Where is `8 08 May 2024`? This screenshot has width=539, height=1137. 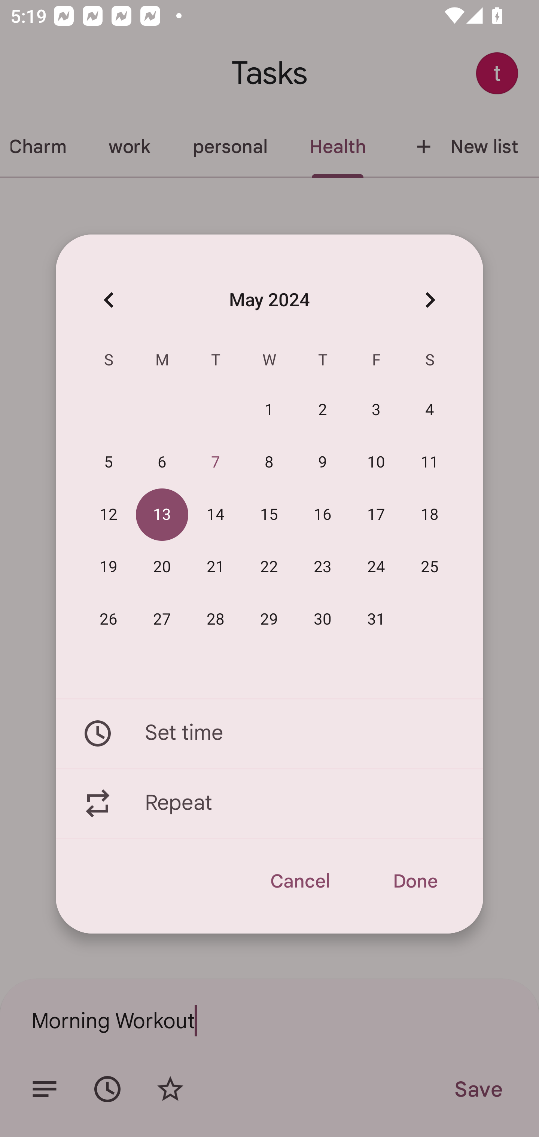 8 08 May 2024 is located at coordinates (269, 463).